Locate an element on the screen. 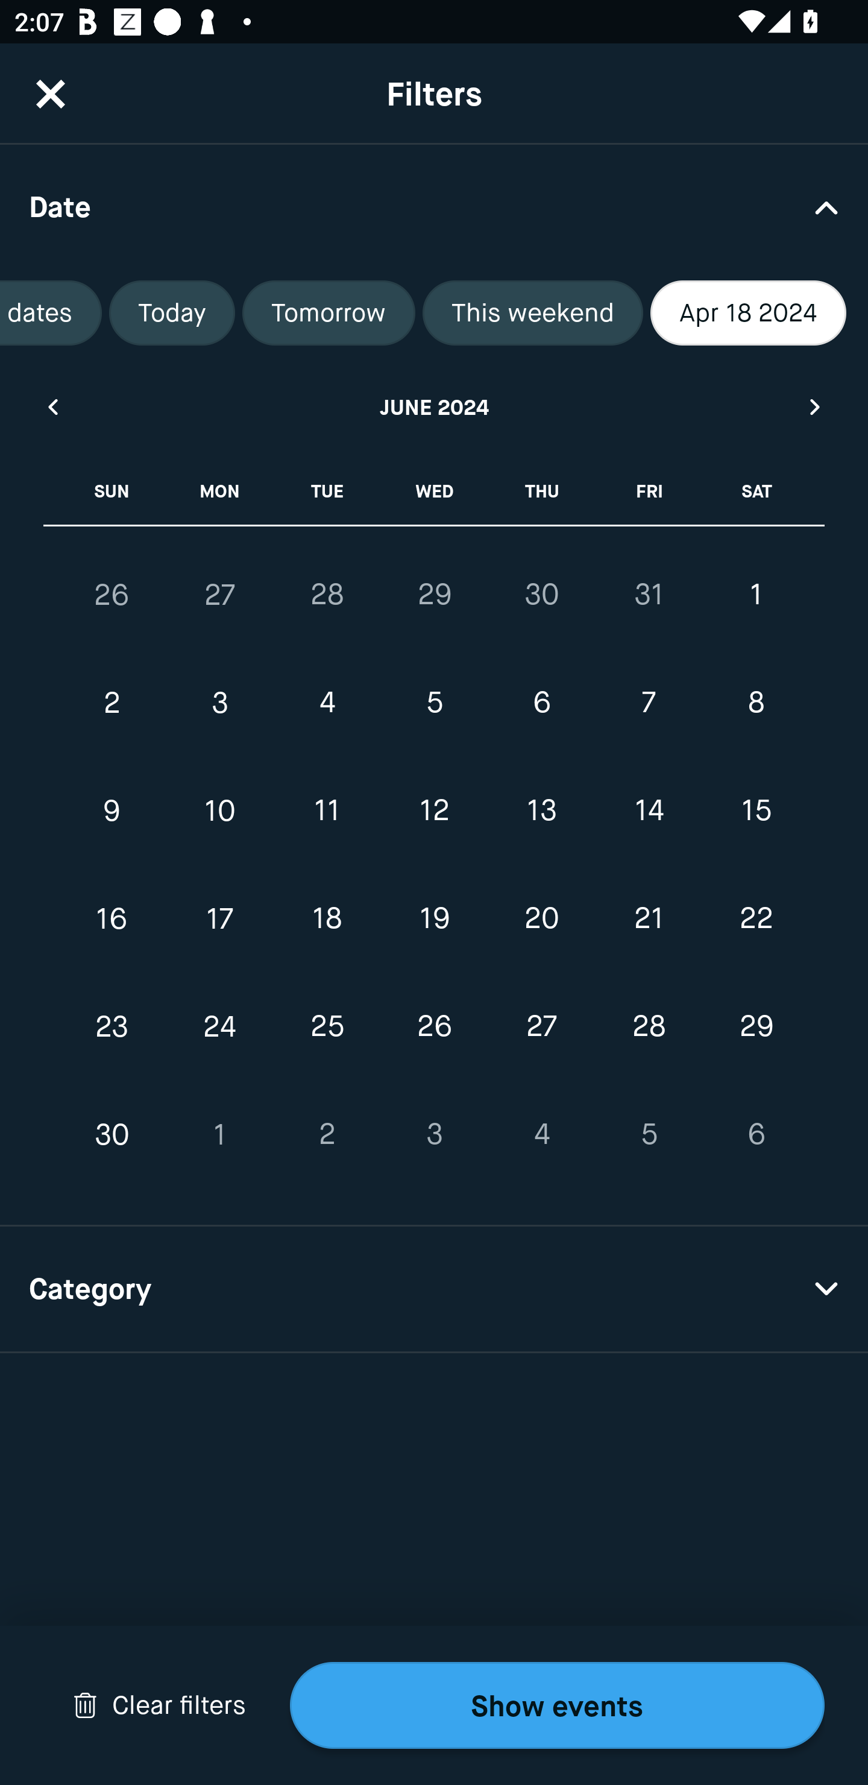 This screenshot has height=1785, width=868. 28 is located at coordinates (327, 594).